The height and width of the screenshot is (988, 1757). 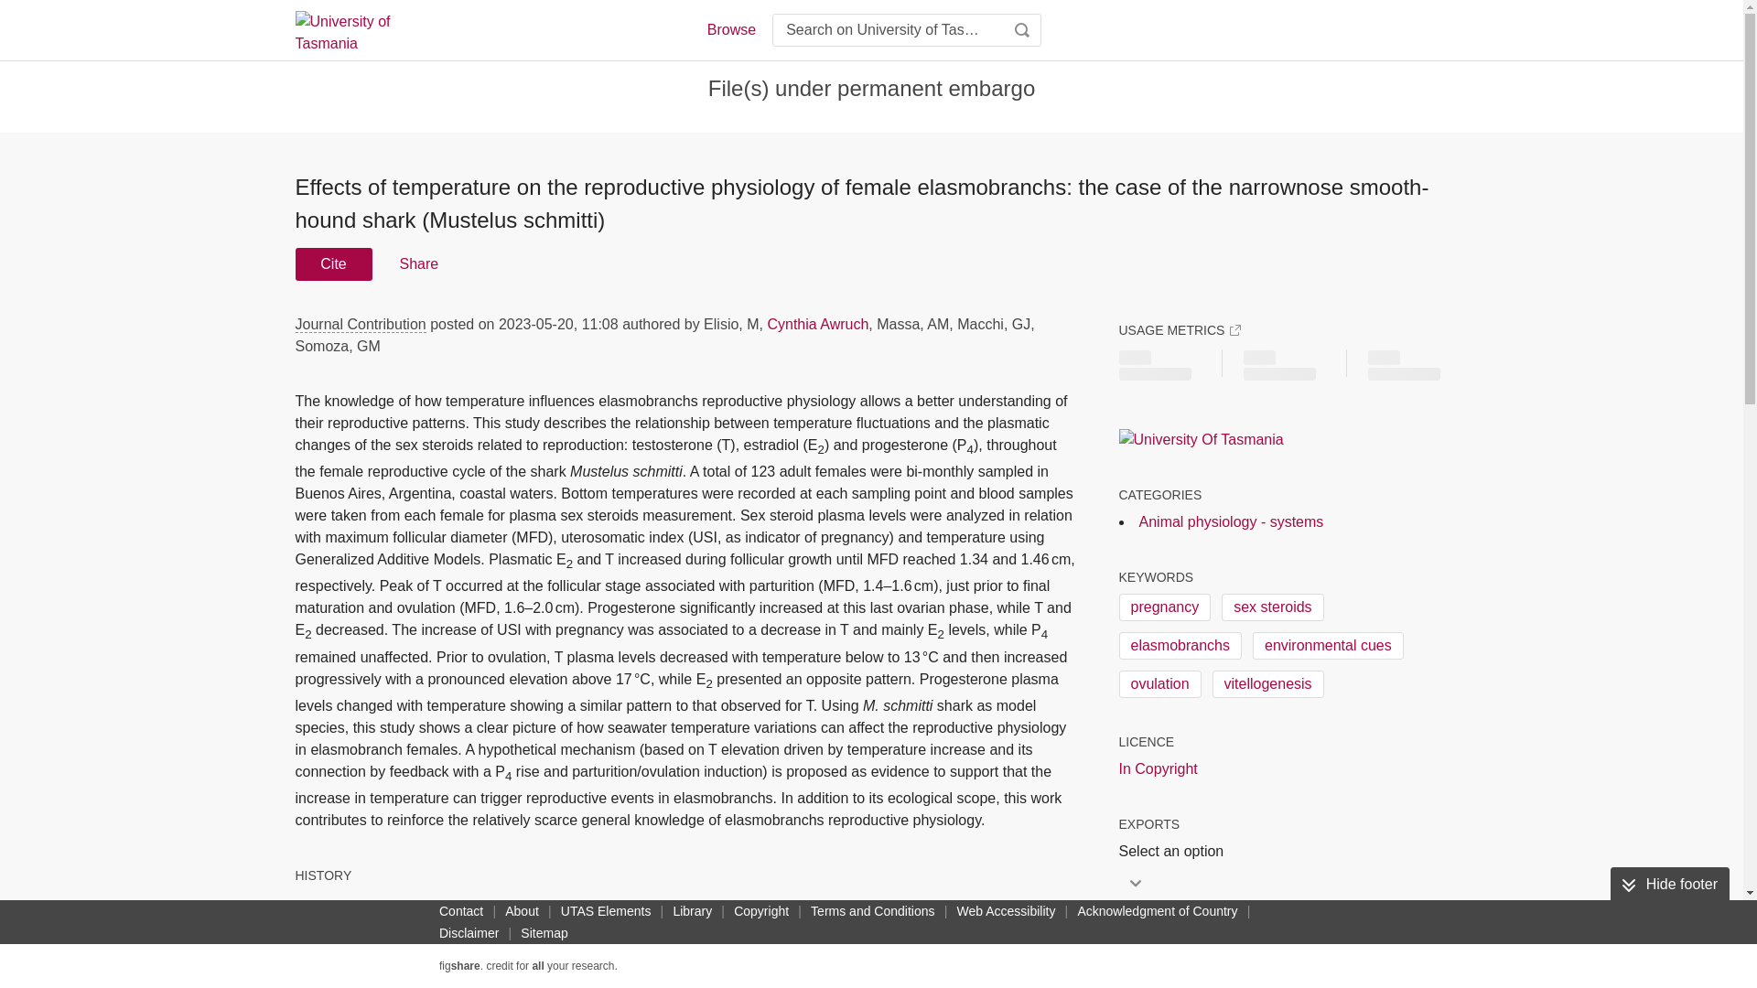 What do you see at coordinates (816, 324) in the screenshot?
I see `Cynthia Awruch` at bounding box center [816, 324].